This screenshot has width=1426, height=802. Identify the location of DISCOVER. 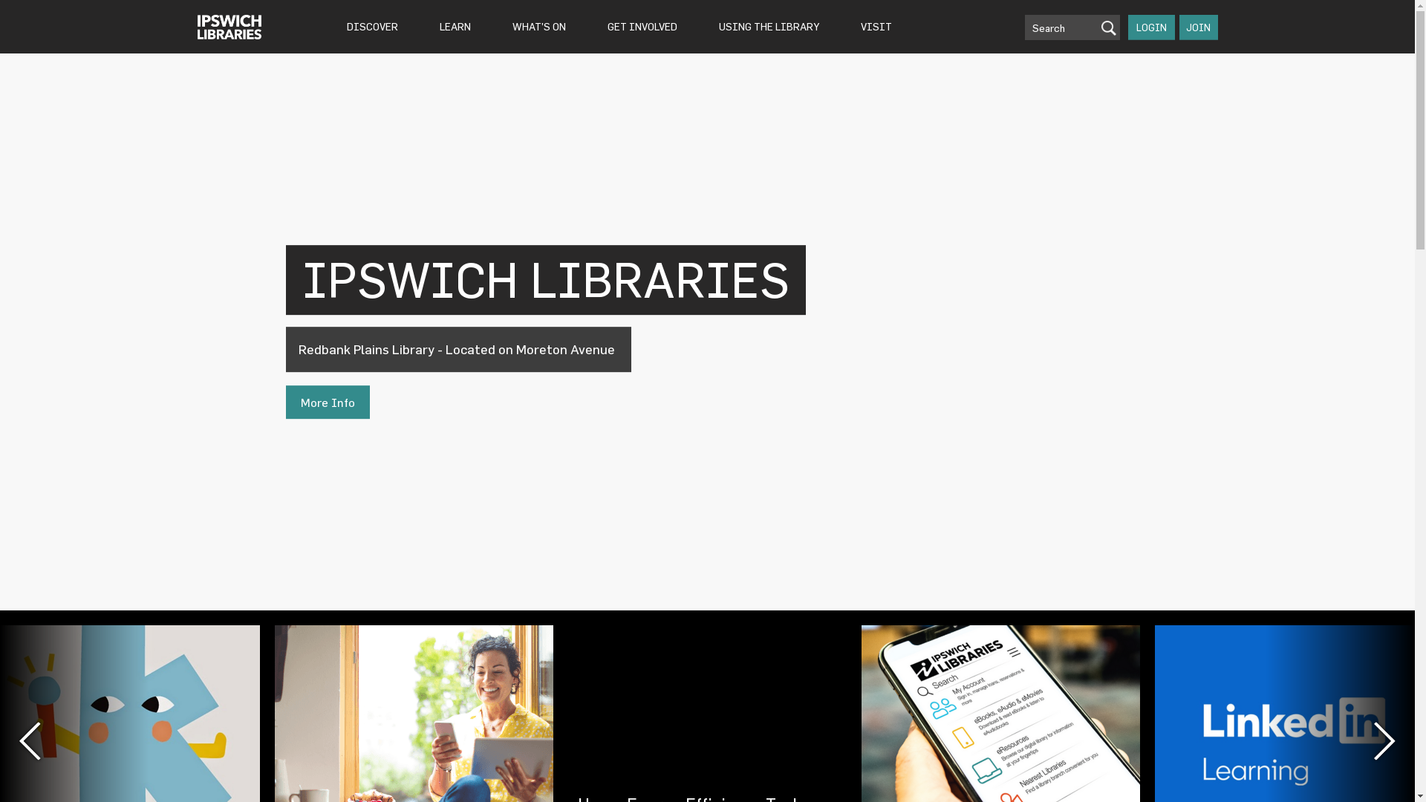
(373, 27).